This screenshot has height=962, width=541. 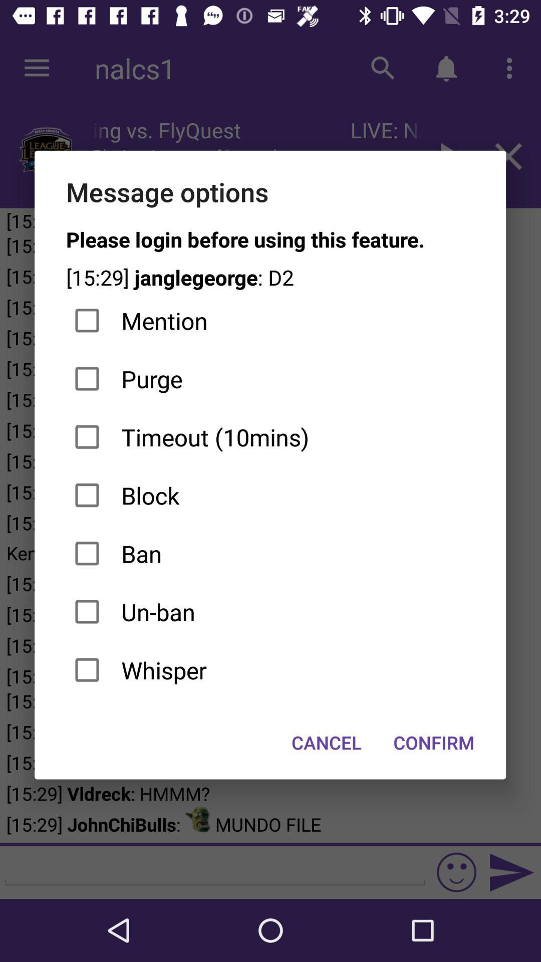 What do you see at coordinates (270, 437) in the screenshot?
I see `turn on the icon below purge` at bounding box center [270, 437].